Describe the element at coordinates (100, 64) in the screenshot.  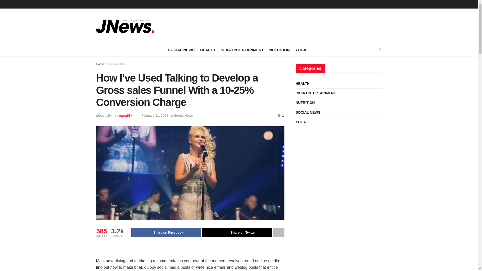
I see `Home` at that location.